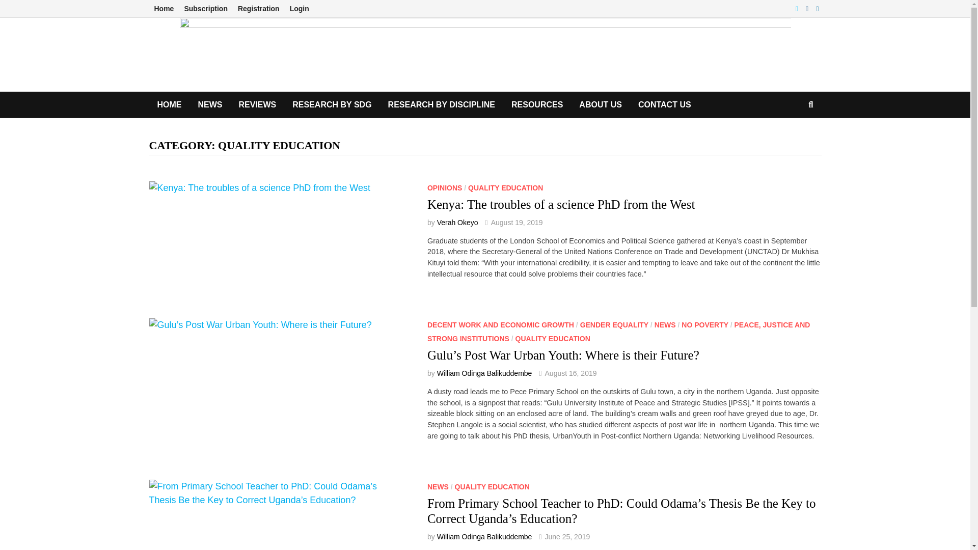  I want to click on HOME, so click(169, 105).